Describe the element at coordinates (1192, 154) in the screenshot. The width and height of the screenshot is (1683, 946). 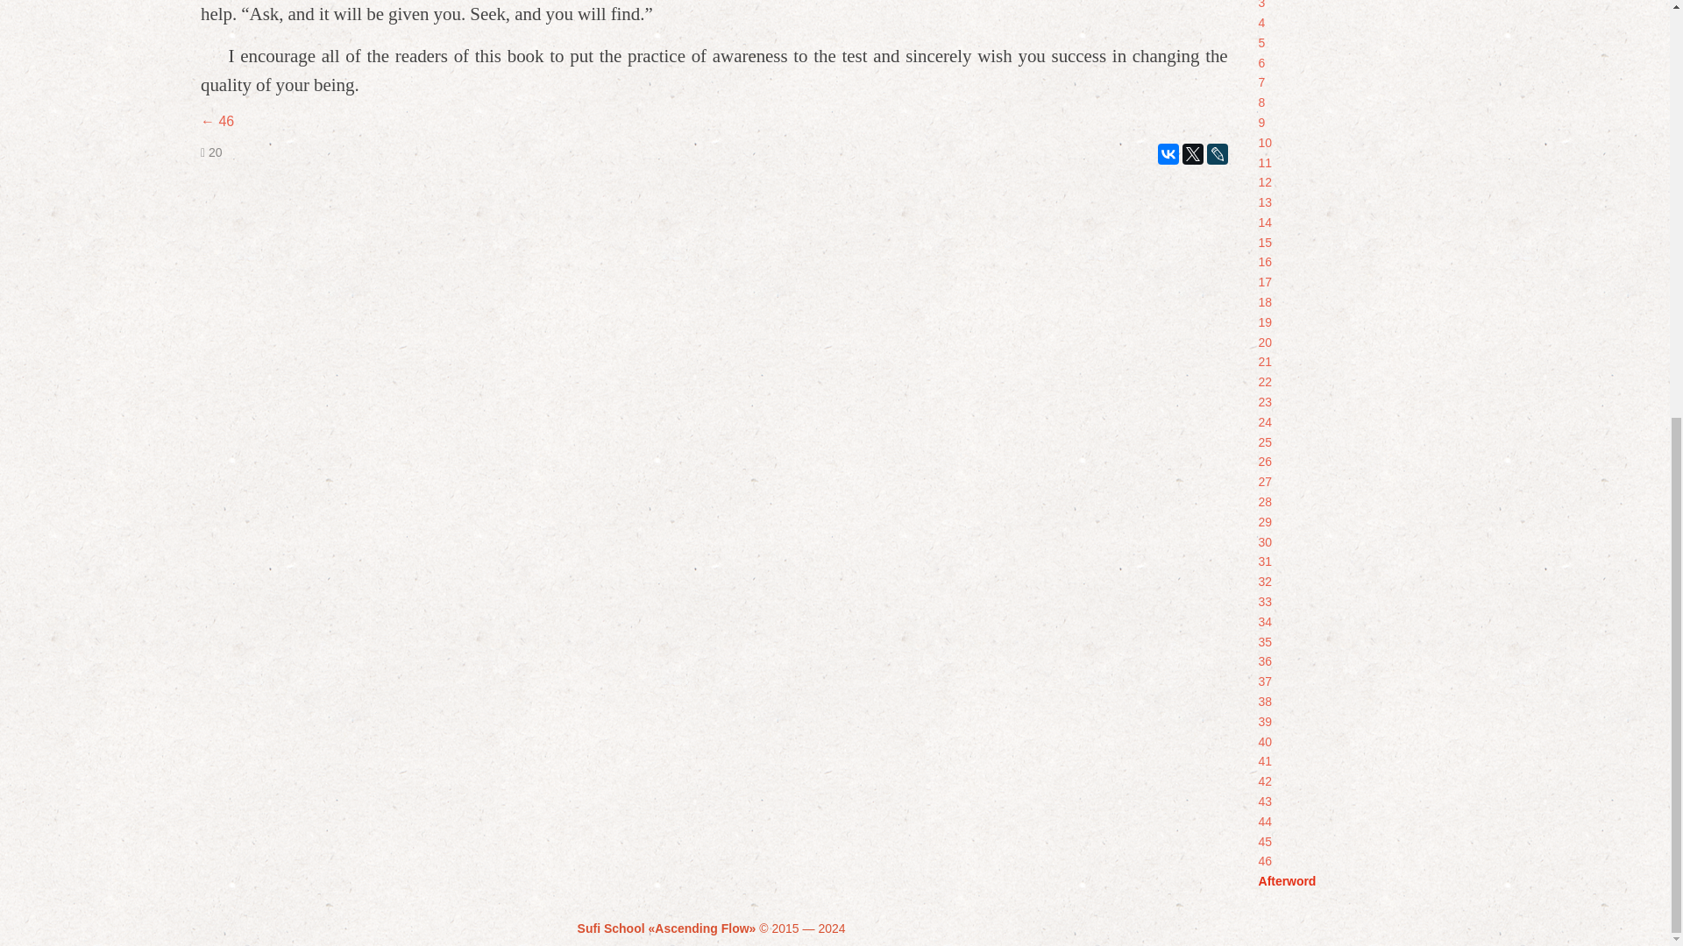
I see `Twitter` at that location.